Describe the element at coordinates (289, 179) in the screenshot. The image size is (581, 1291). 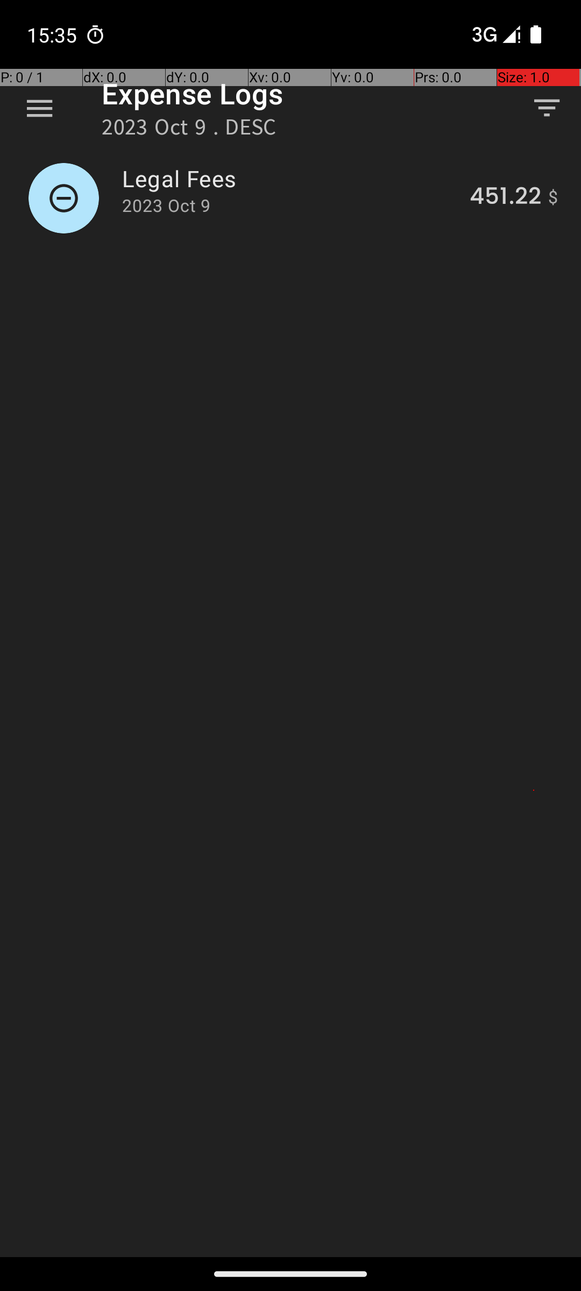
I see `Legal Fees` at that location.